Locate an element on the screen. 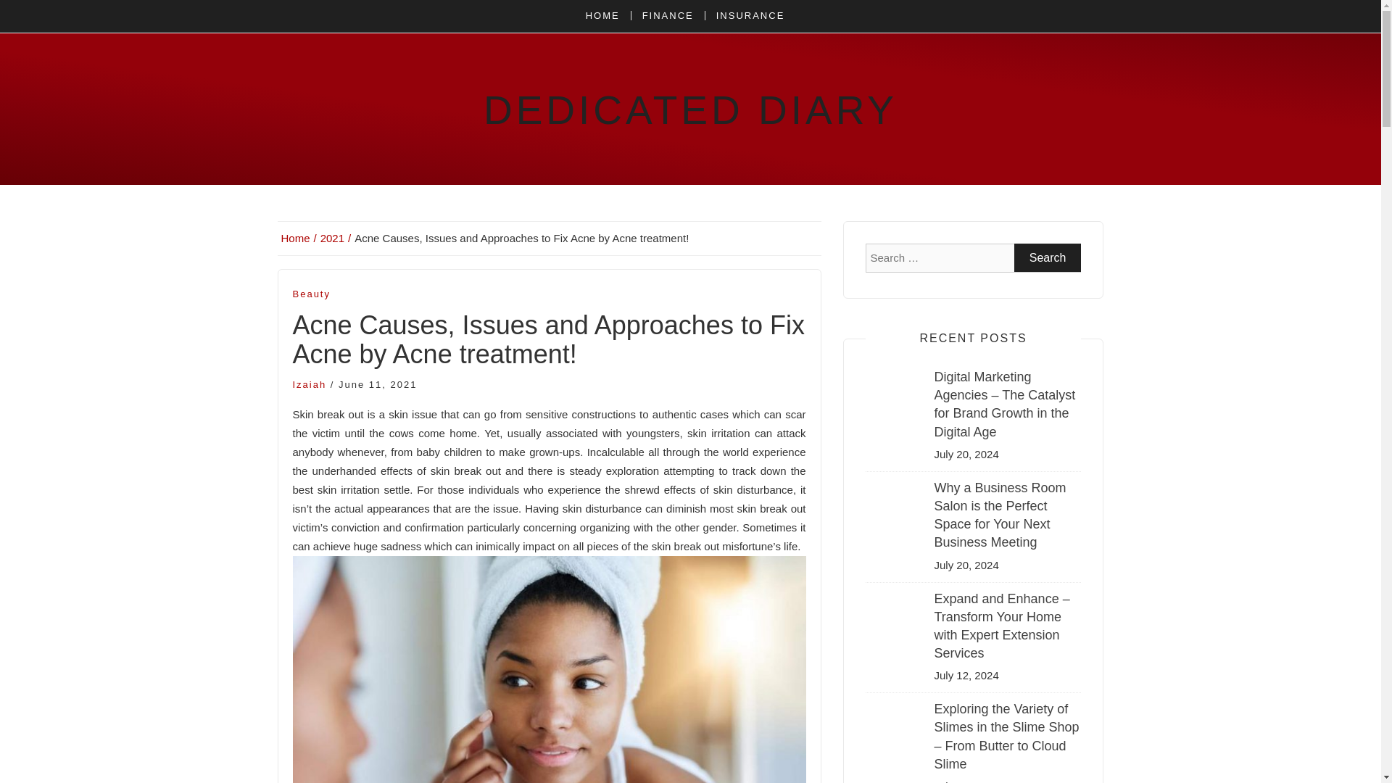  INSURANCE is located at coordinates (750, 16).